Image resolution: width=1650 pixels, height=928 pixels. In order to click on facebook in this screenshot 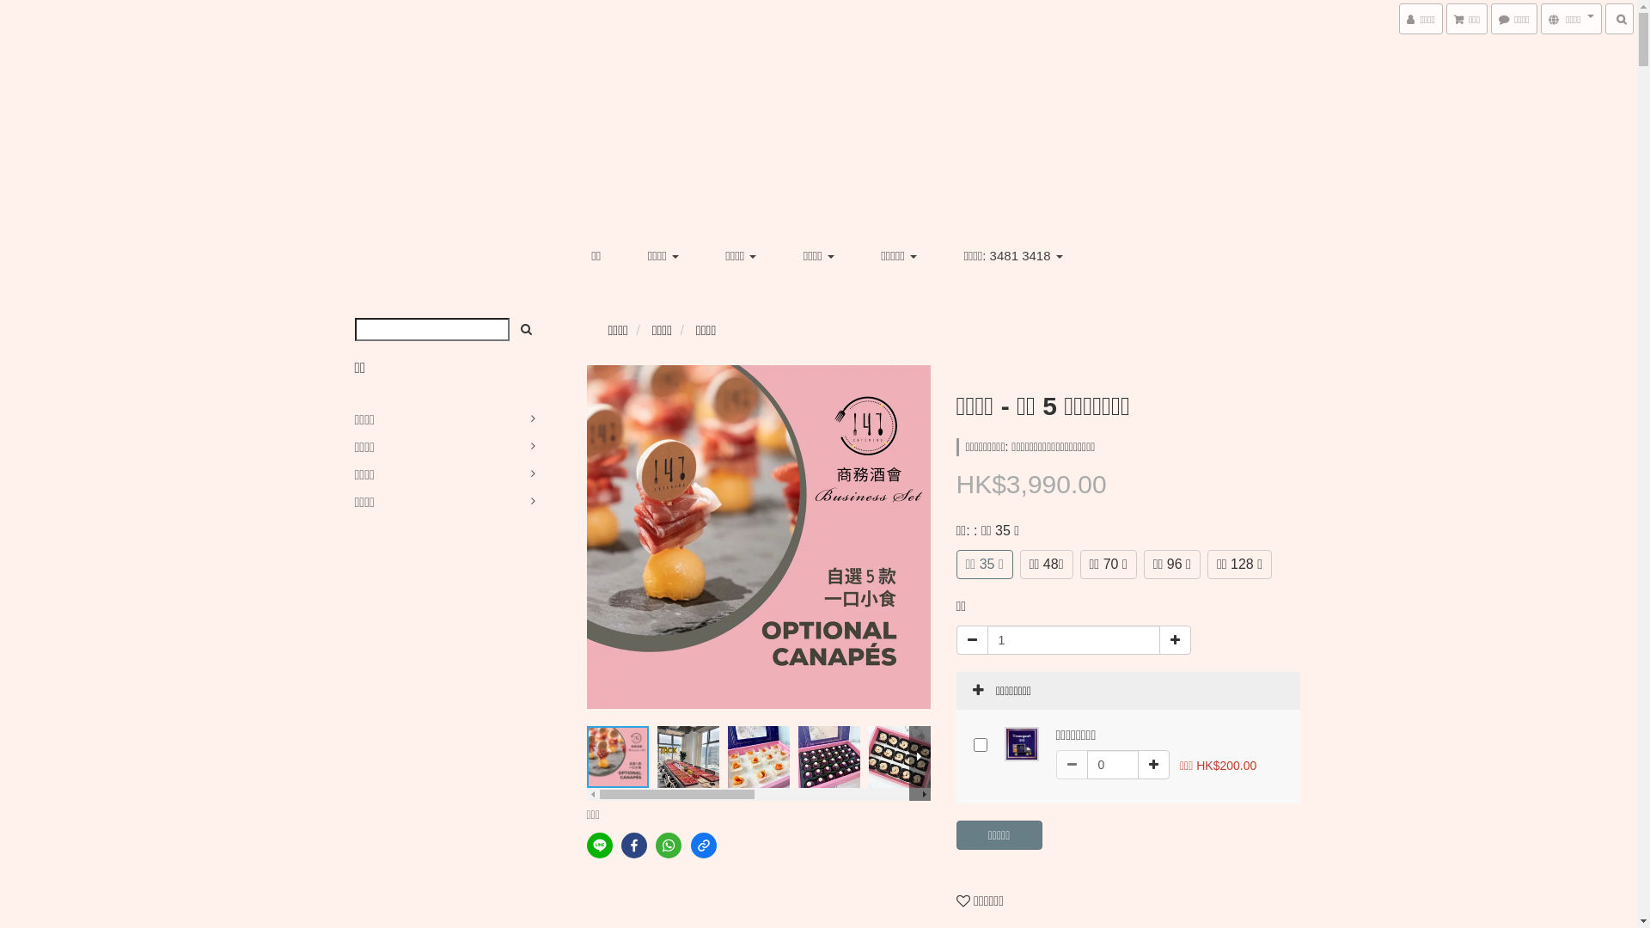, I will do `click(634, 846)`.